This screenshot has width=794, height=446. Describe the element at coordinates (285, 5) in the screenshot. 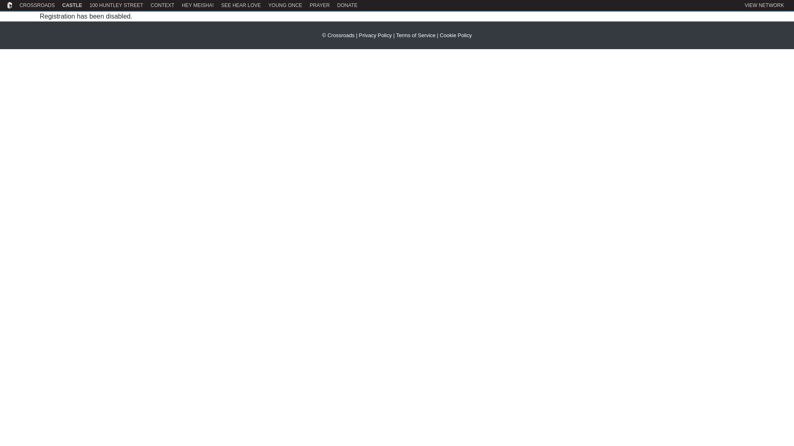

I see `YOUNG ONCE` at that location.